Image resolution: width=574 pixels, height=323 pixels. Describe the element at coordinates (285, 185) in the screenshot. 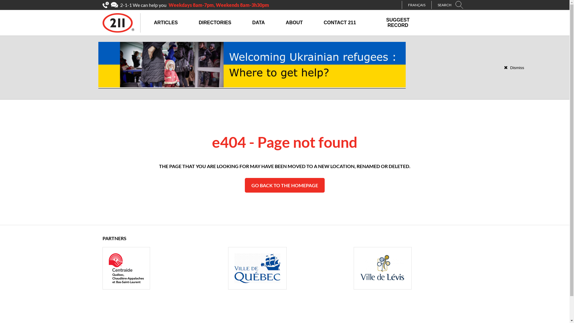

I see `GO BACK TO THE HOMEPAGE` at that location.